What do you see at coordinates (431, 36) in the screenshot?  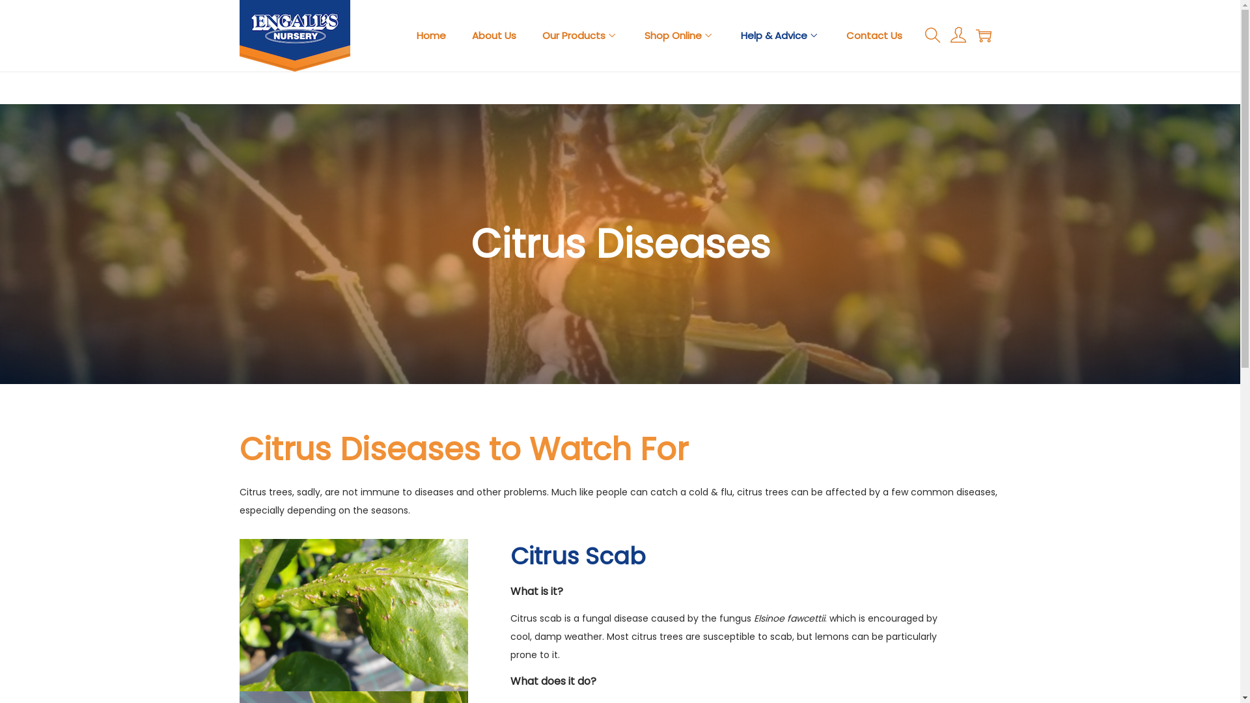 I see `Home` at bounding box center [431, 36].